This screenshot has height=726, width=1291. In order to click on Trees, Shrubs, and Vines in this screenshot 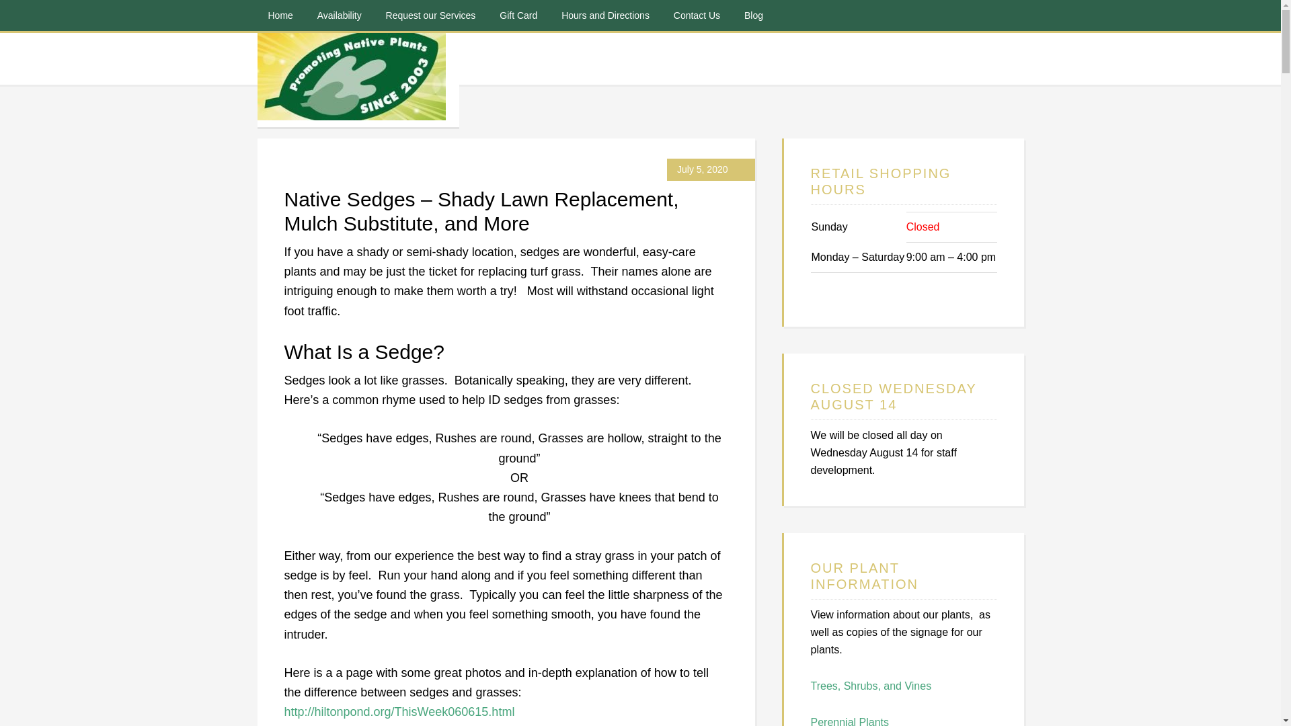, I will do `click(871, 686)`.